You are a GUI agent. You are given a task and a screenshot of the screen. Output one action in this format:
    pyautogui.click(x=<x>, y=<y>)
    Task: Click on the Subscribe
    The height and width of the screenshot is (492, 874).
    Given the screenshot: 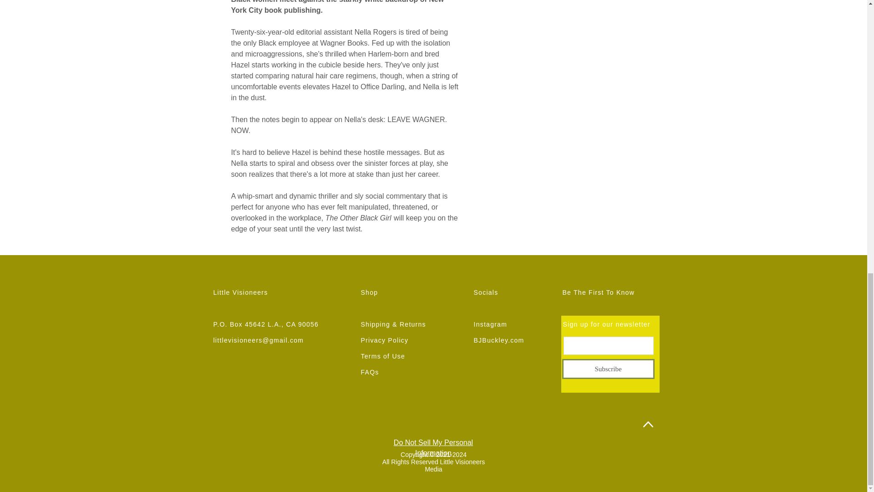 What is the action you would take?
    pyautogui.click(x=608, y=369)
    